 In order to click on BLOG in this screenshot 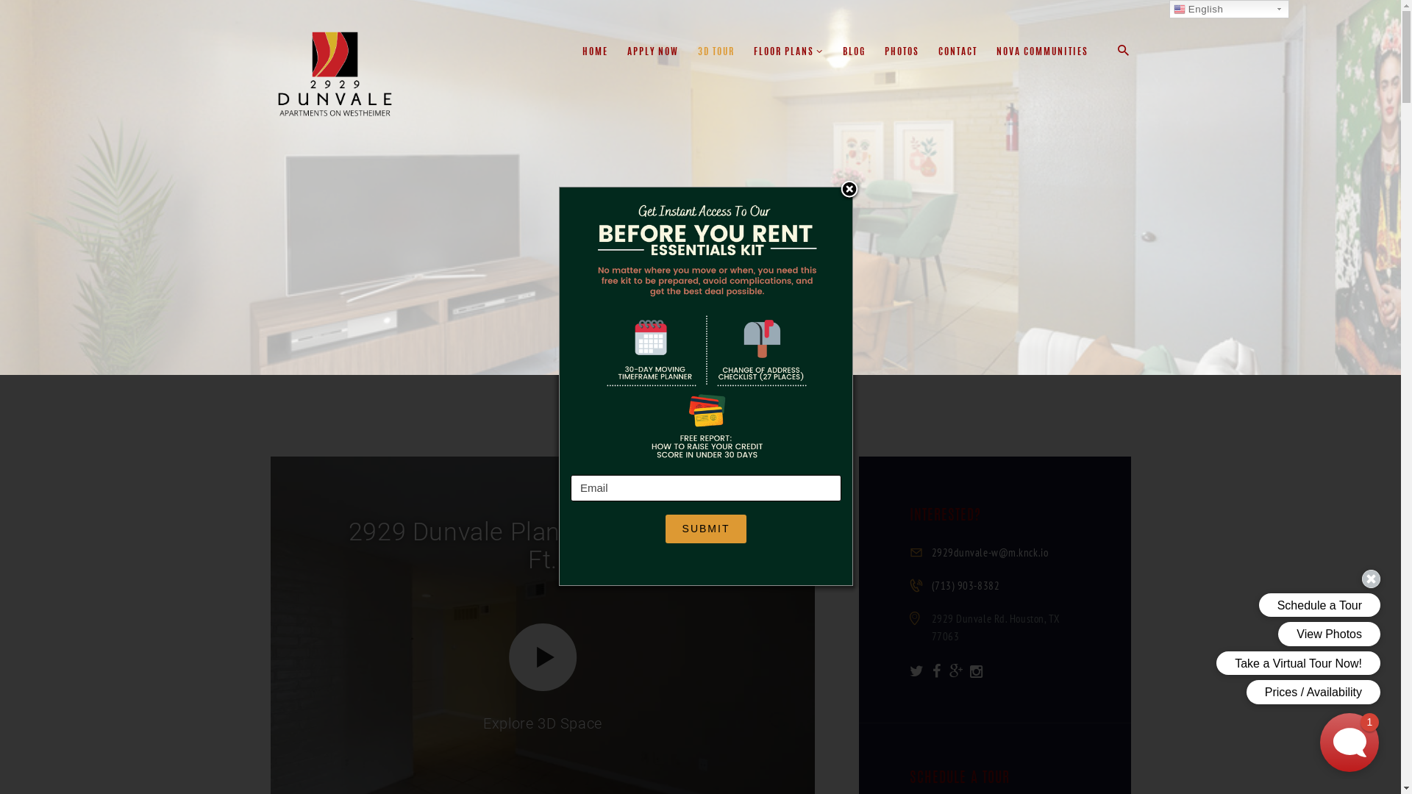, I will do `click(855, 53)`.